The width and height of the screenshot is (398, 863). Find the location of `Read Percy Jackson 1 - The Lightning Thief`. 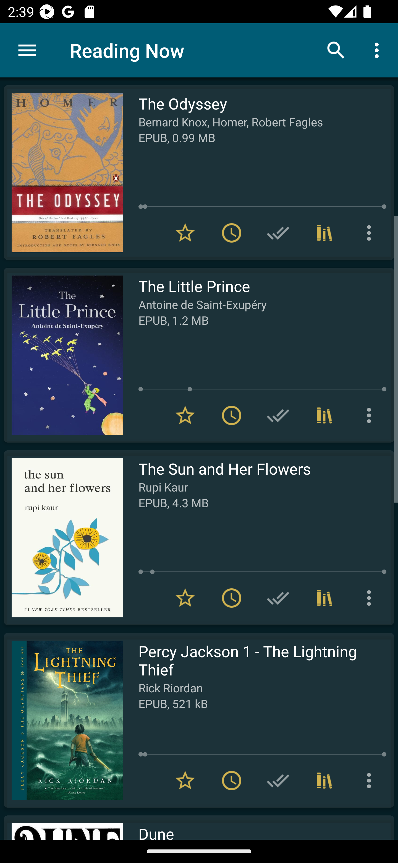

Read Percy Jackson 1 - The Lightning Thief is located at coordinates (63, 720).